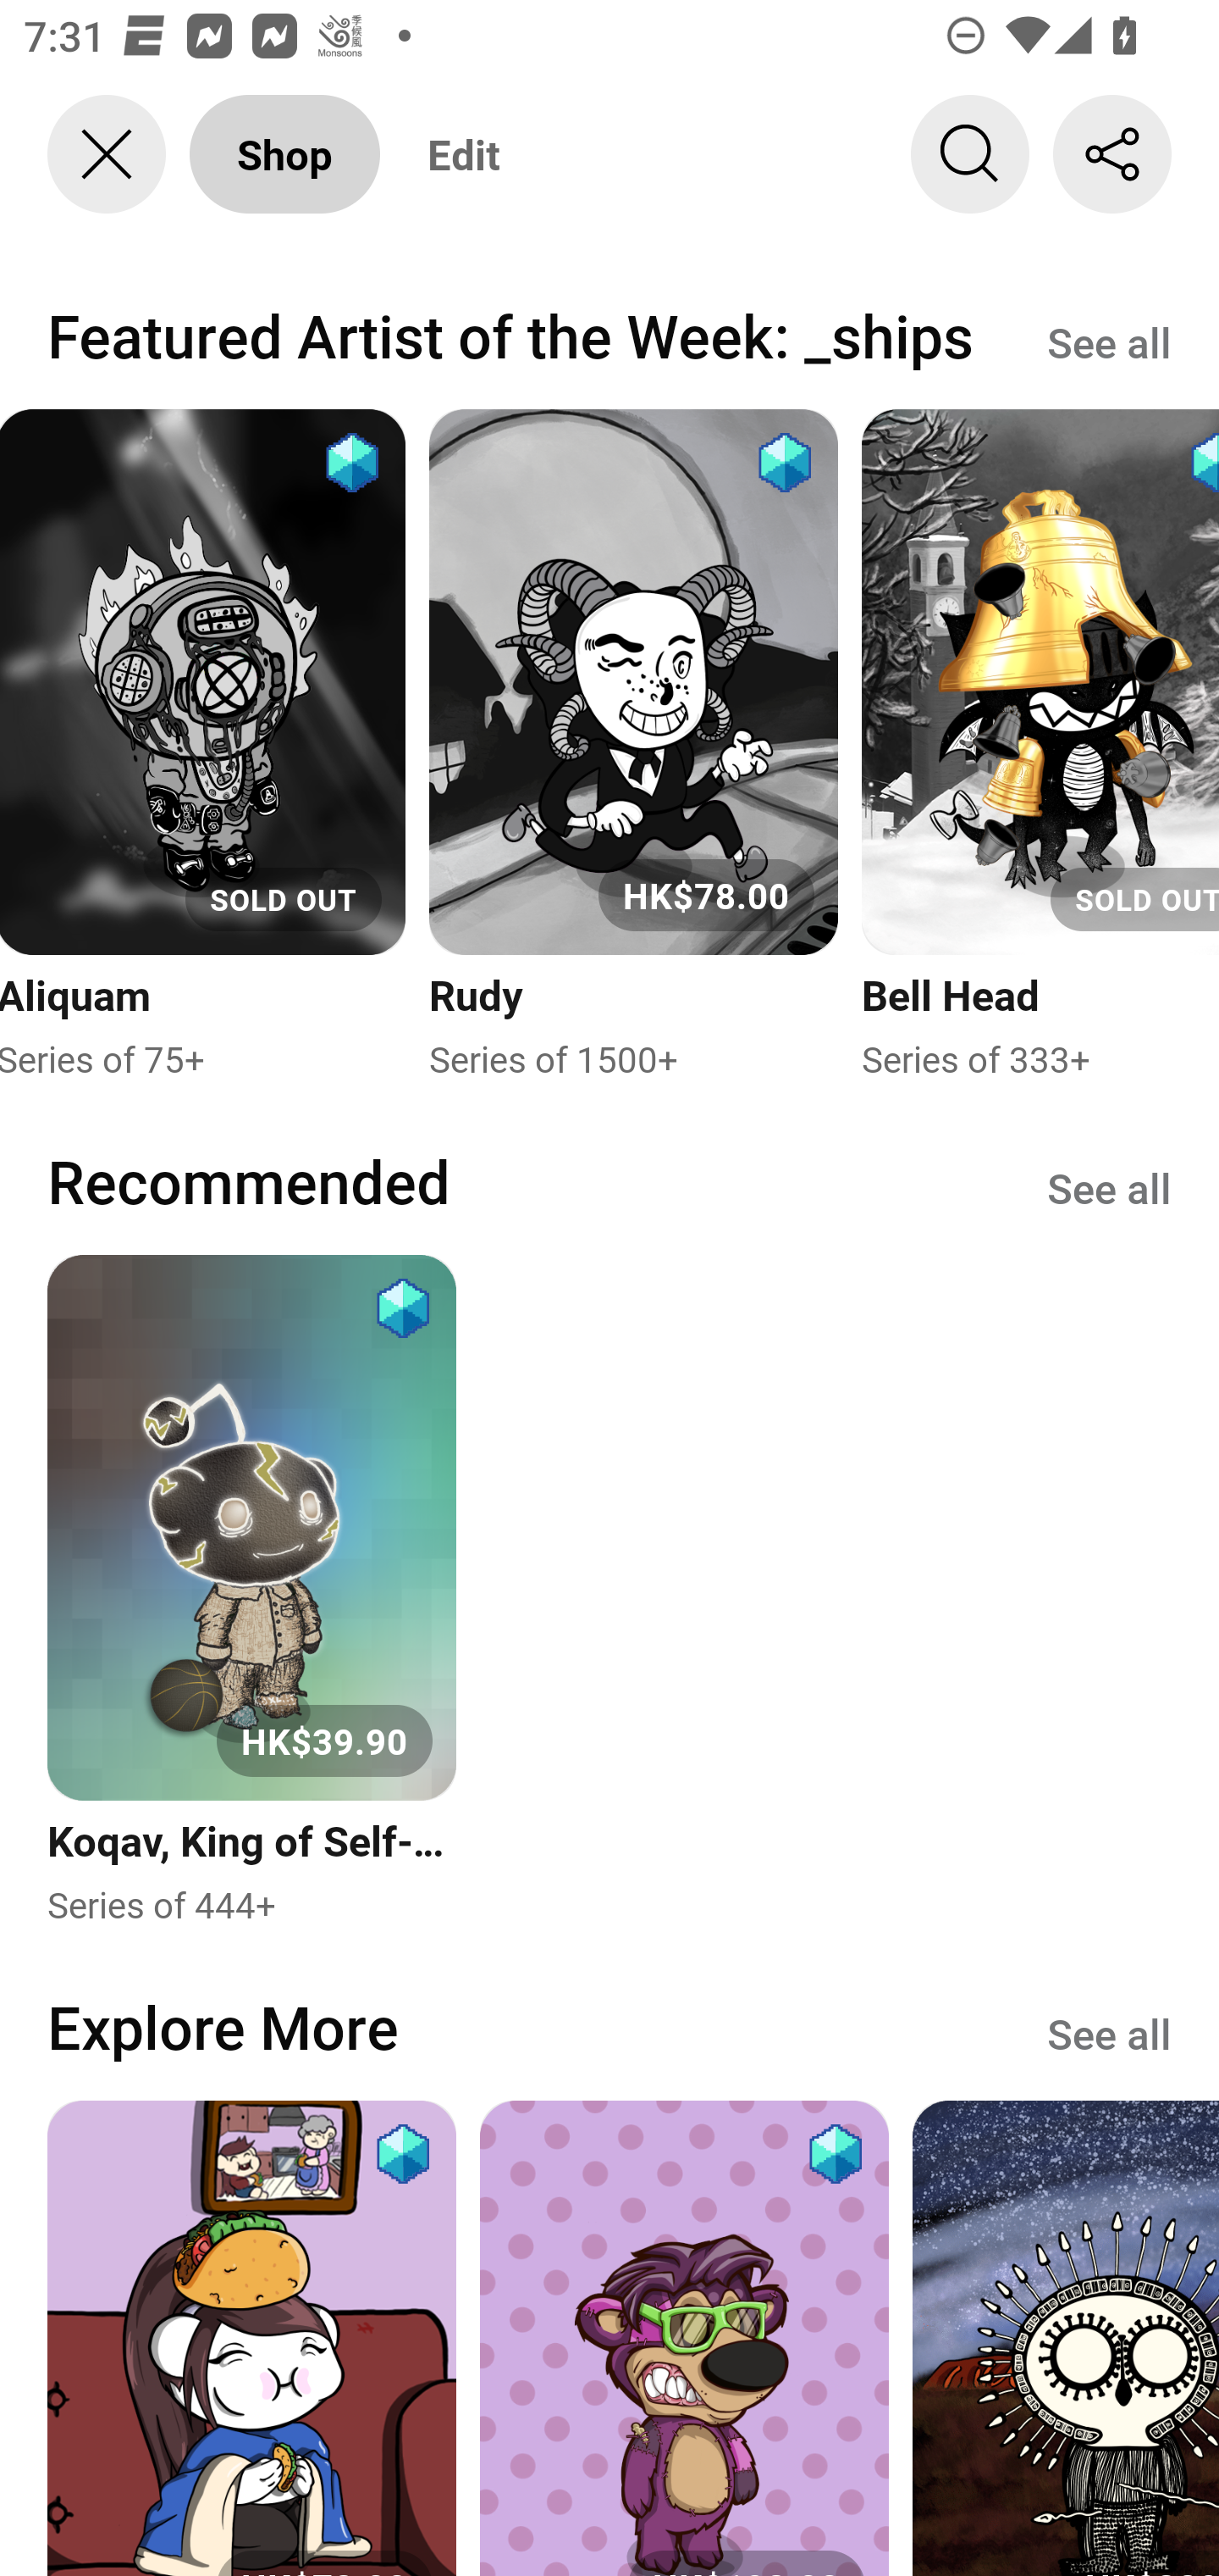 Image resolution: width=1219 pixels, height=2576 pixels. I want to click on Close, so click(107, 154).